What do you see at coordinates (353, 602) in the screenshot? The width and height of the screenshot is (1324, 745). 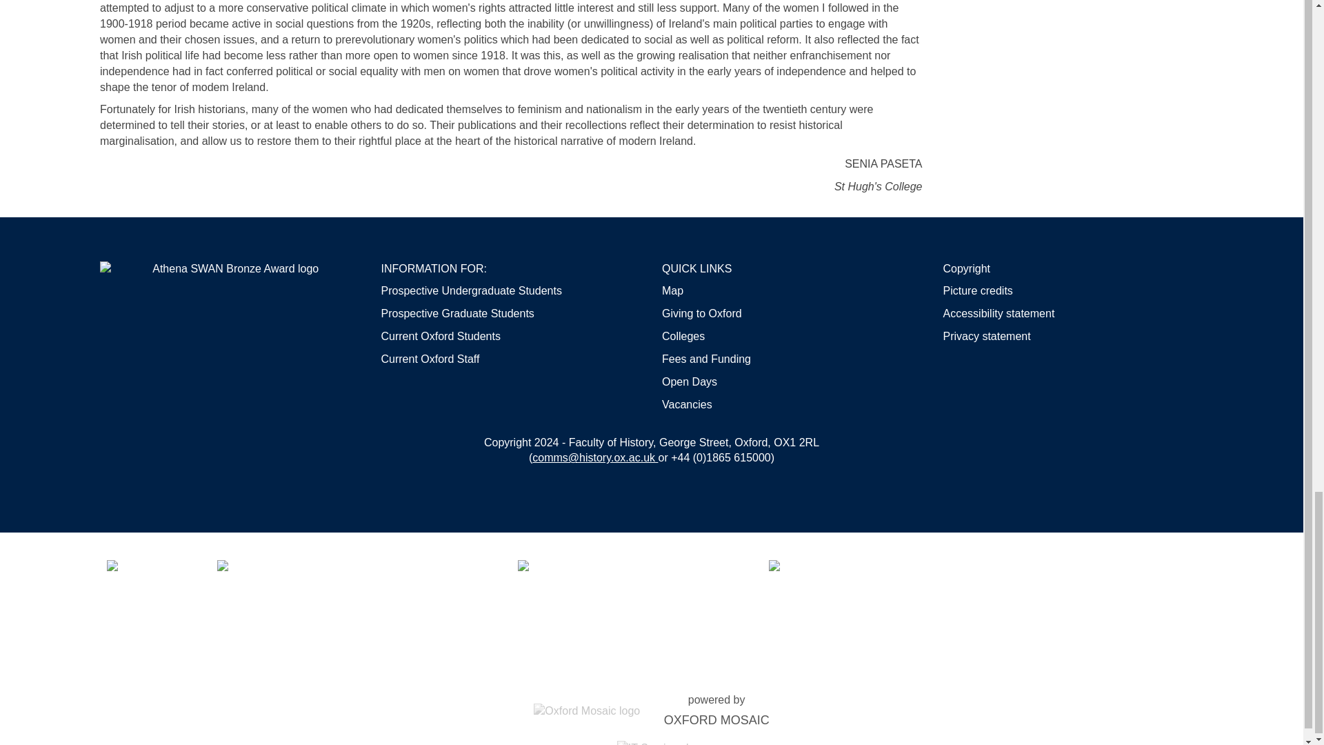 I see `Humanities Division` at bounding box center [353, 602].